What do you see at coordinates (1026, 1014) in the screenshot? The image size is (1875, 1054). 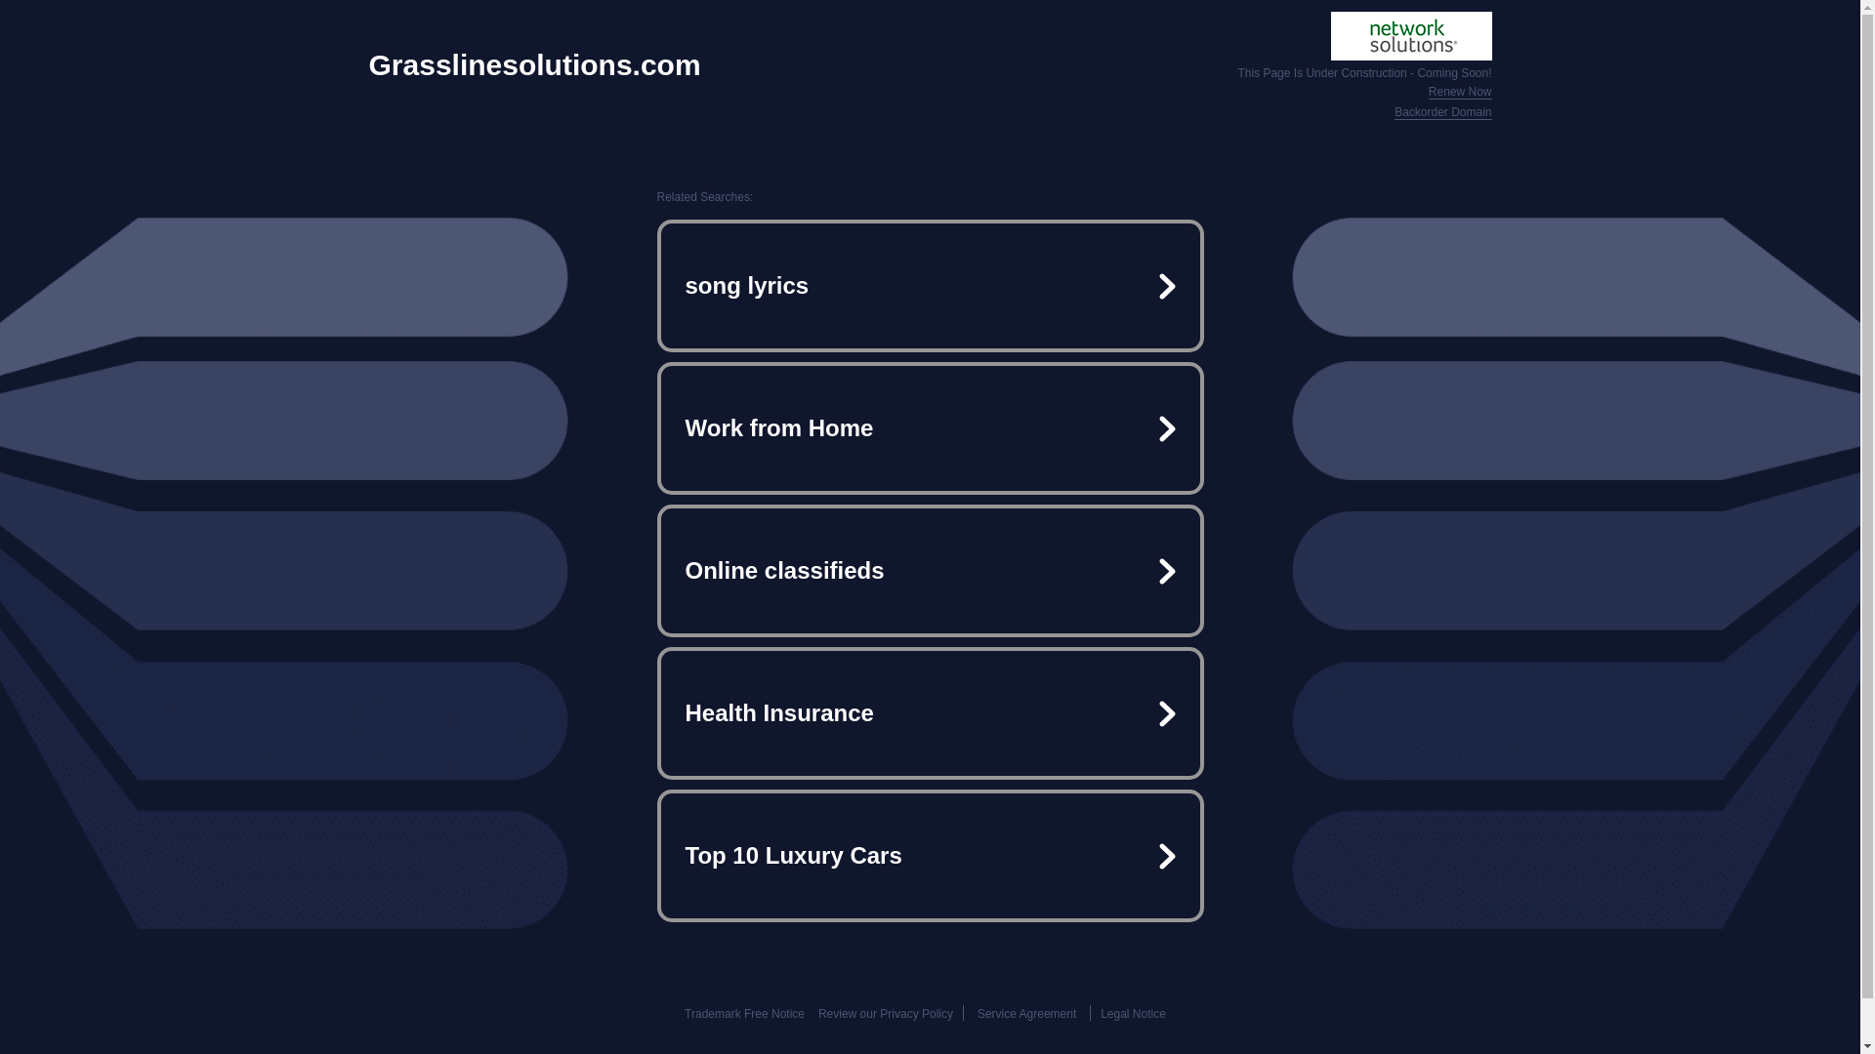 I see `Service Agreement` at bounding box center [1026, 1014].